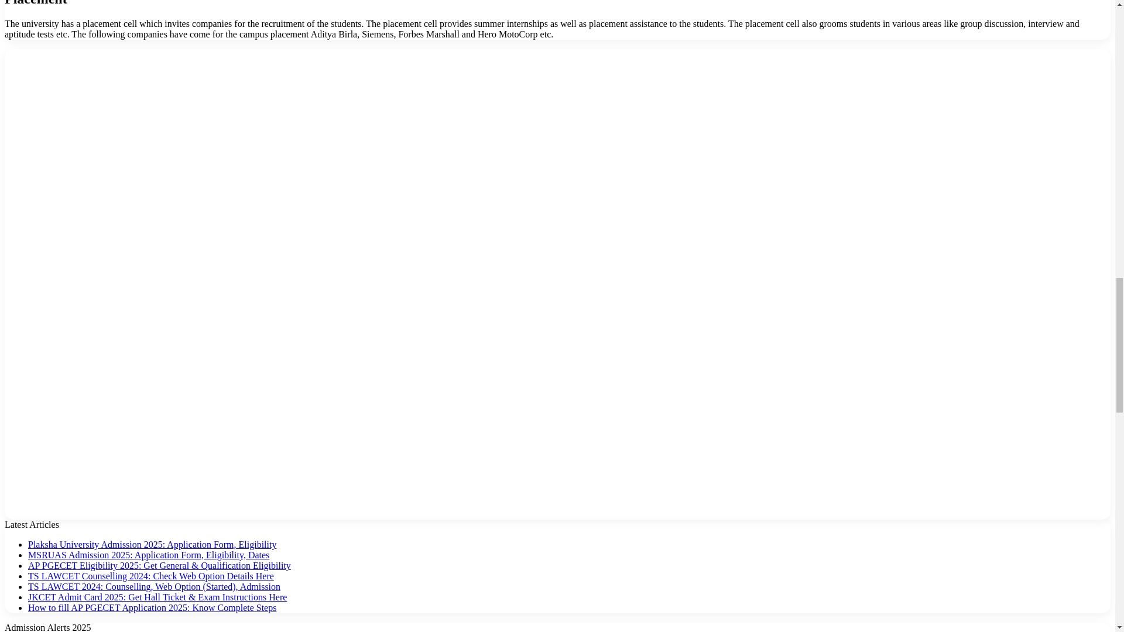  What do you see at coordinates (152, 607) in the screenshot?
I see `How to fill AP PGECET Application 2025: Know Complete Steps` at bounding box center [152, 607].